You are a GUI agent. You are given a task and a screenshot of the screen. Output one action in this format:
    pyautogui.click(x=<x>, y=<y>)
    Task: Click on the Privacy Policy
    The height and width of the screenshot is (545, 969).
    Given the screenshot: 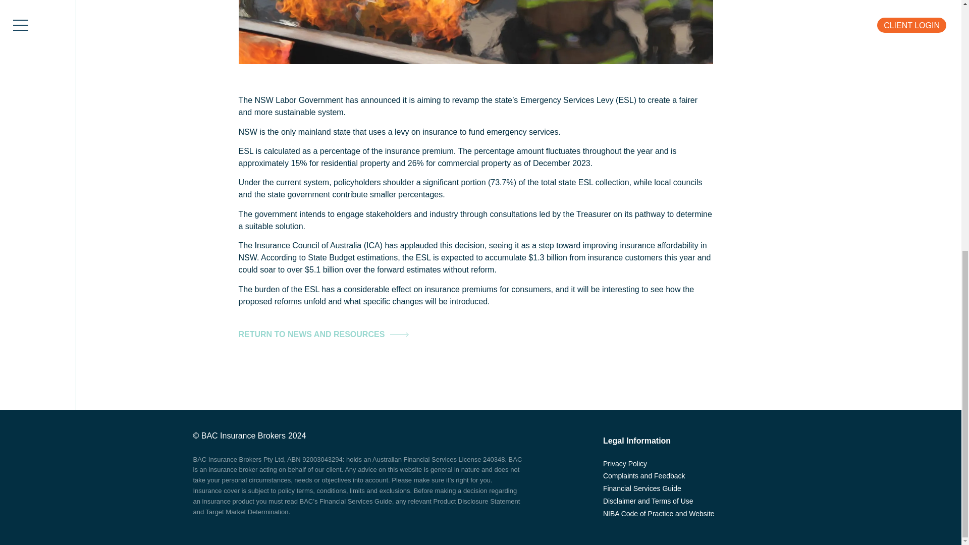 What is the action you would take?
    pyautogui.click(x=659, y=464)
    